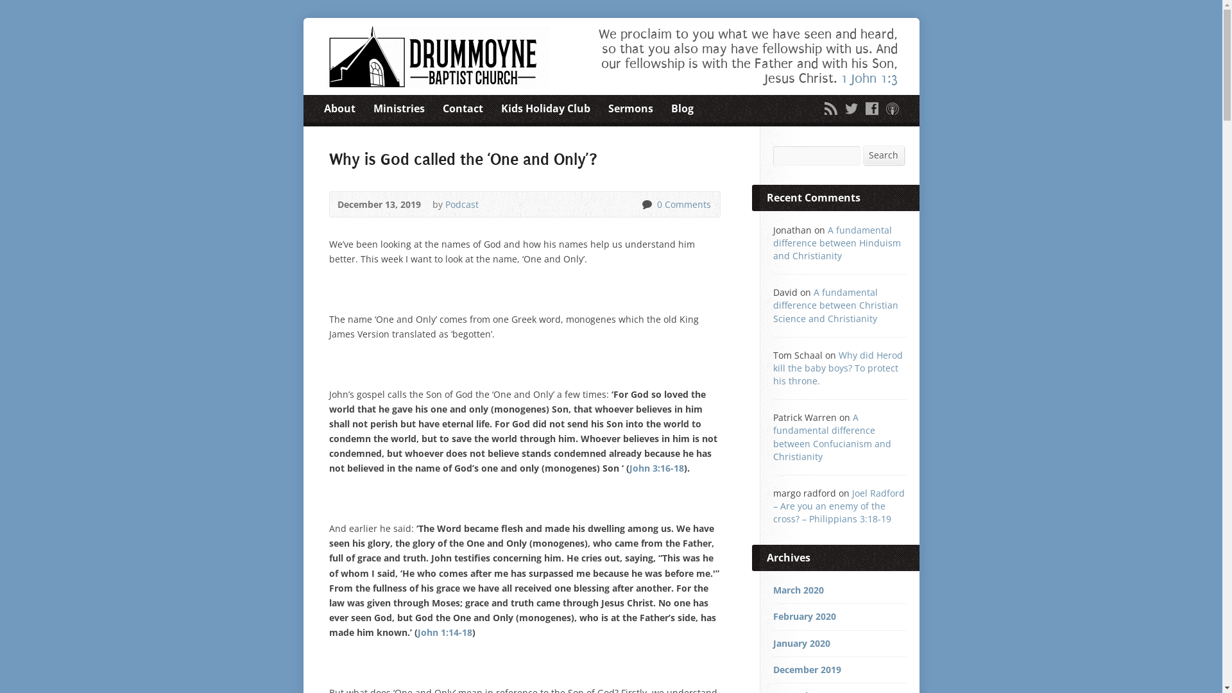 Image resolution: width=1232 pixels, height=693 pixels. Describe the element at coordinates (892, 108) in the screenshot. I see `Podcast` at that location.